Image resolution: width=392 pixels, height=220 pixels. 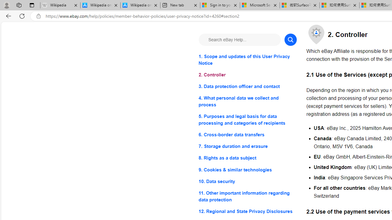 What do you see at coordinates (247, 60) in the screenshot?
I see `1. Scope and updates of this User Privacy Notice` at bounding box center [247, 60].